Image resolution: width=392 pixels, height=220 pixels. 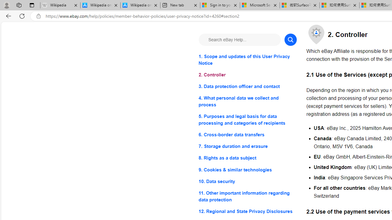 What do you see at coordinates (247, 60) in the screenshot?
I see `1. Scope and updates of this User Privacy Notice` at bounding box center [247, 60].